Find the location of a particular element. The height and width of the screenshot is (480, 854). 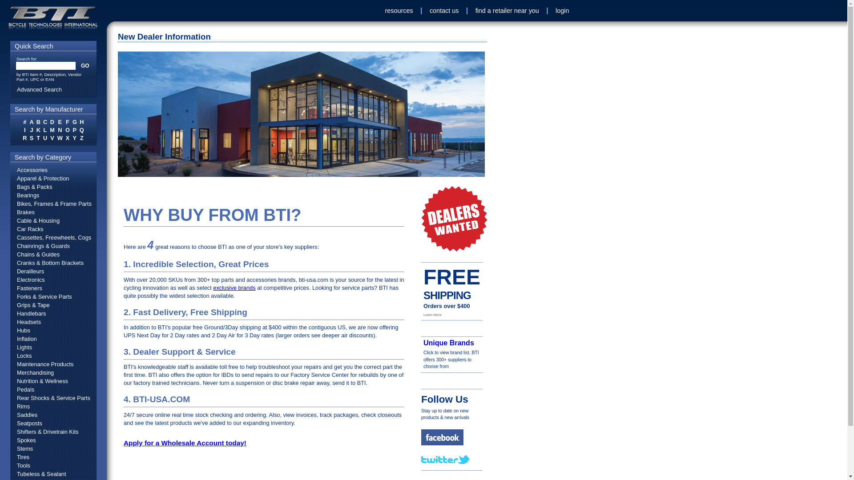

GO is located at coordinates (85, 66).